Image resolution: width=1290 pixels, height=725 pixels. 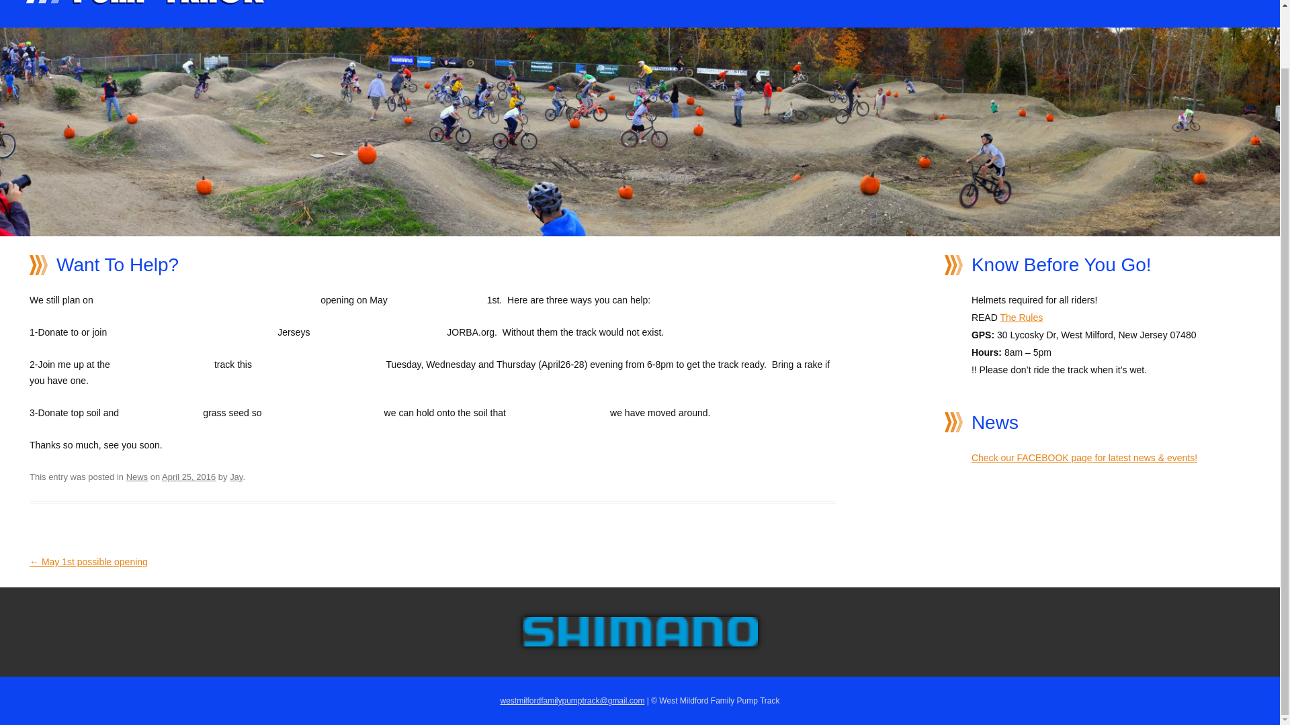 What do you see at coordinates (235, 477) in the screenshot?
I see `Jay` at bounding box center [235, 477].